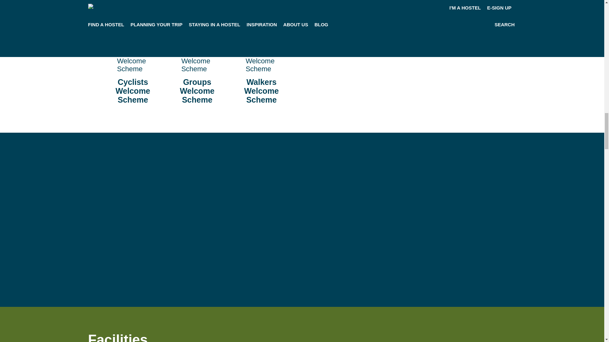 Image resolution: width=609 pixels, height=342 pixels. What do you see at coordinates (261, 3) in the screenshot?
I see `Children Welcome Scheme ` at bounding box center [261, 3].